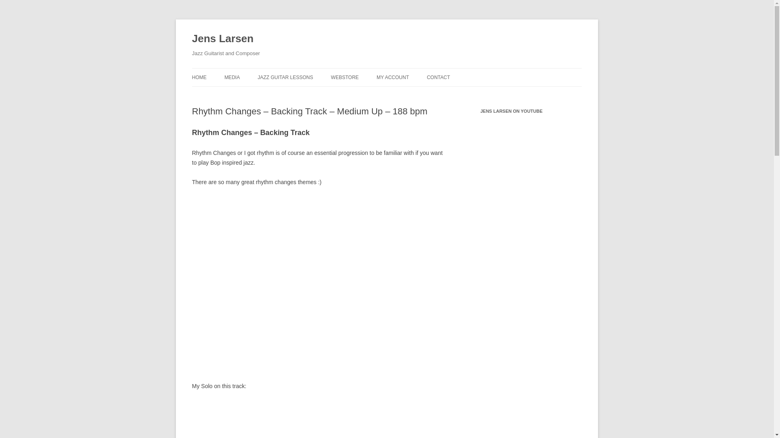 This screenshot has width=780, height=438. Describe the element at coordinates (223, 39) in the screenshot. I see `Jens Larsen` at that location.